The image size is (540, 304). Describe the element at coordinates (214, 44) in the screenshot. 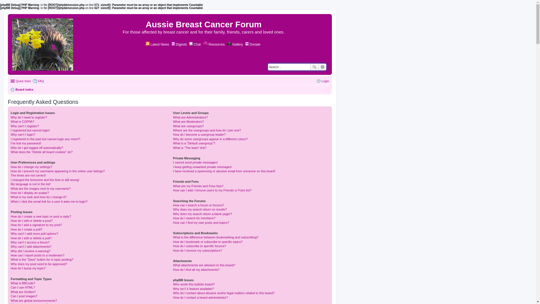

I see `Resources` at that location.